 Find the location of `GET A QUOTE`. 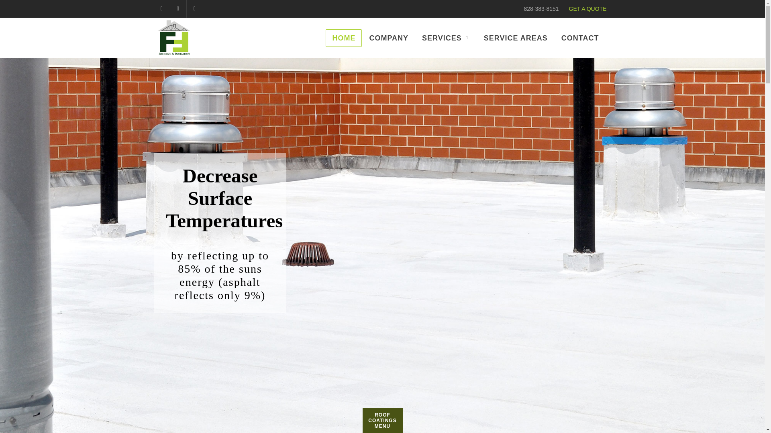

GET A QUOTE is located at coordinates (588, 9).